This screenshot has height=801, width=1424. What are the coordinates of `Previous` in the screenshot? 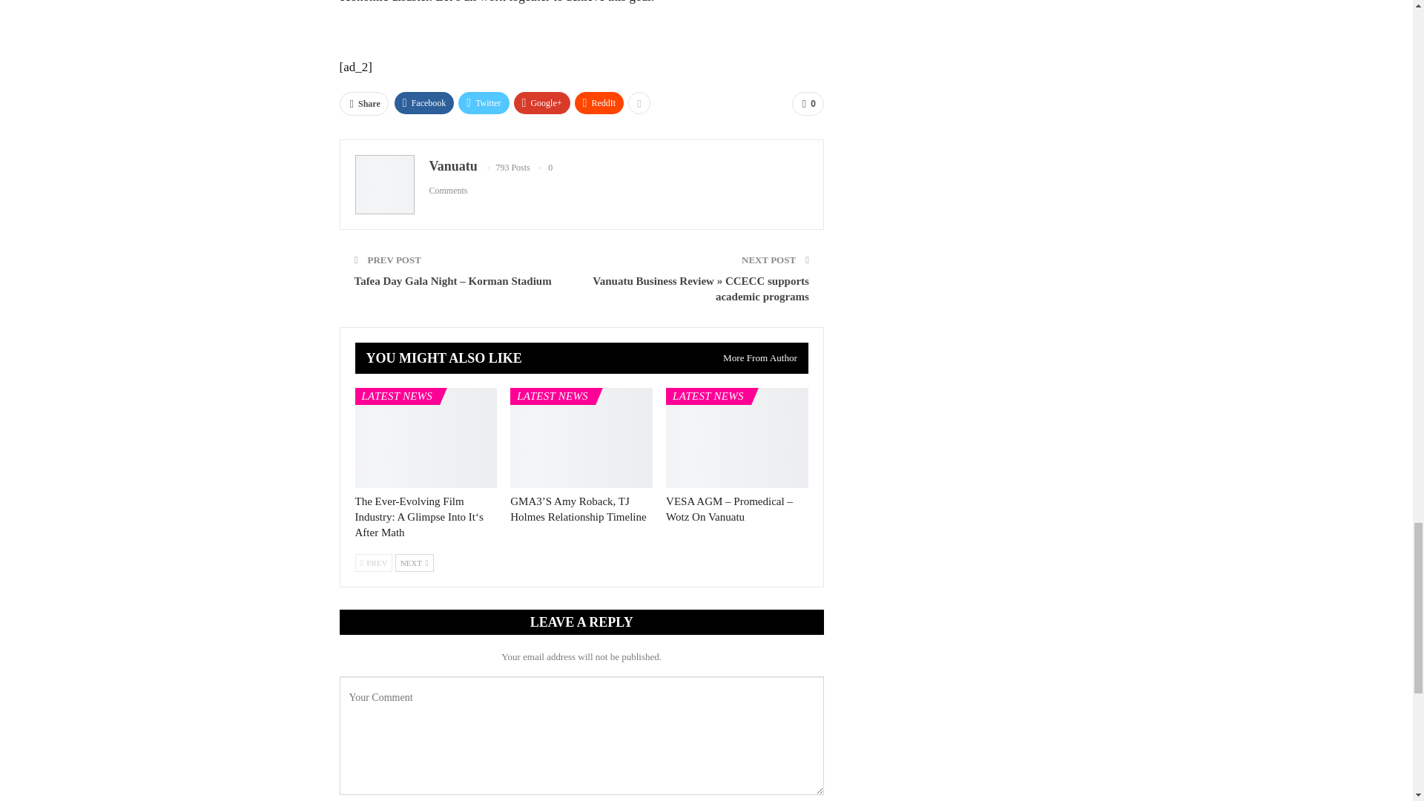 It's located at (374, 563).